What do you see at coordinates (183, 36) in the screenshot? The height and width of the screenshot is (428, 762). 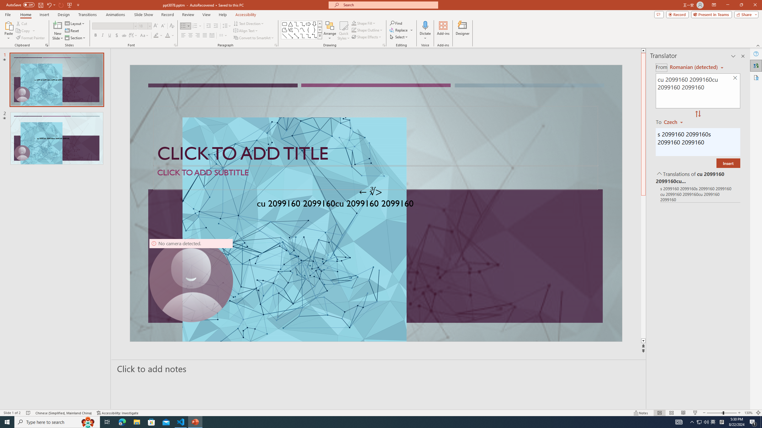 I see `Align Left` at bounding box center [183, 36].